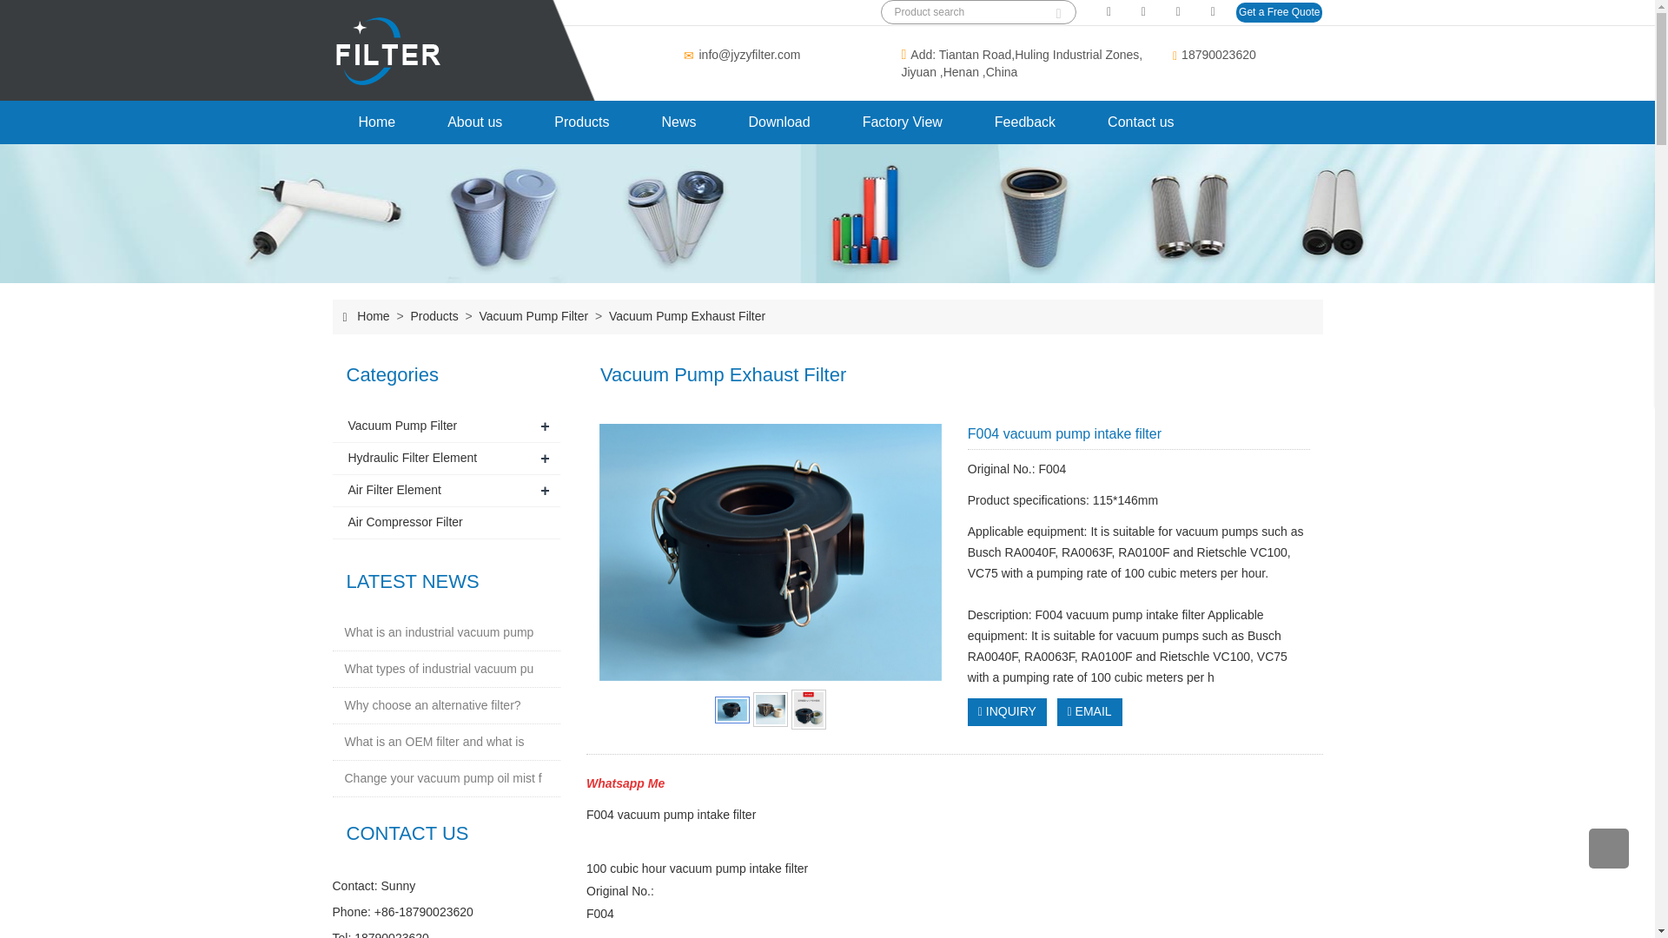  I want to click on Why choose an alternative filter?, so click(432, 705).